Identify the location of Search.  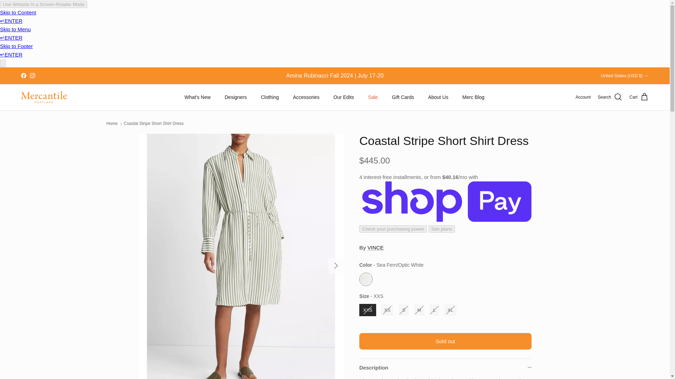
(610, 97).